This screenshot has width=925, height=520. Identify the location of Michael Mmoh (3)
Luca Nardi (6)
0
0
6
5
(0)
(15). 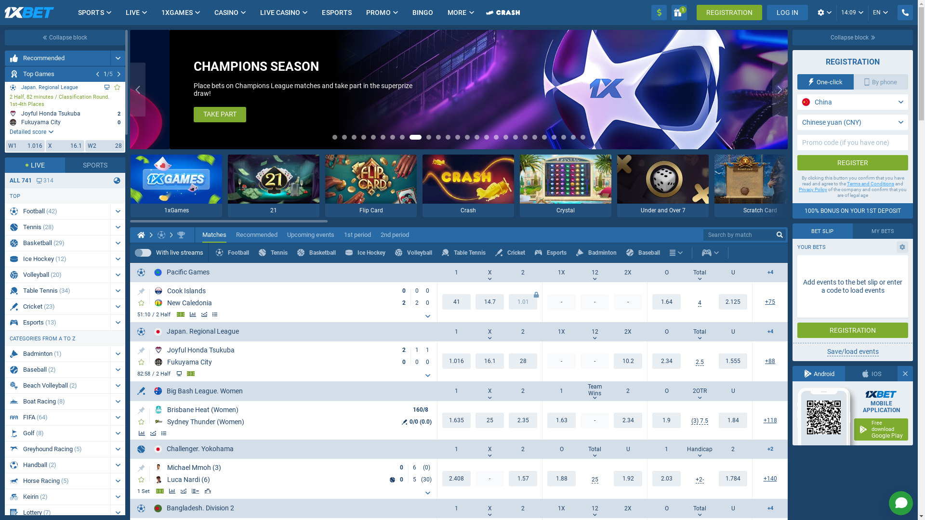
(295, 474).